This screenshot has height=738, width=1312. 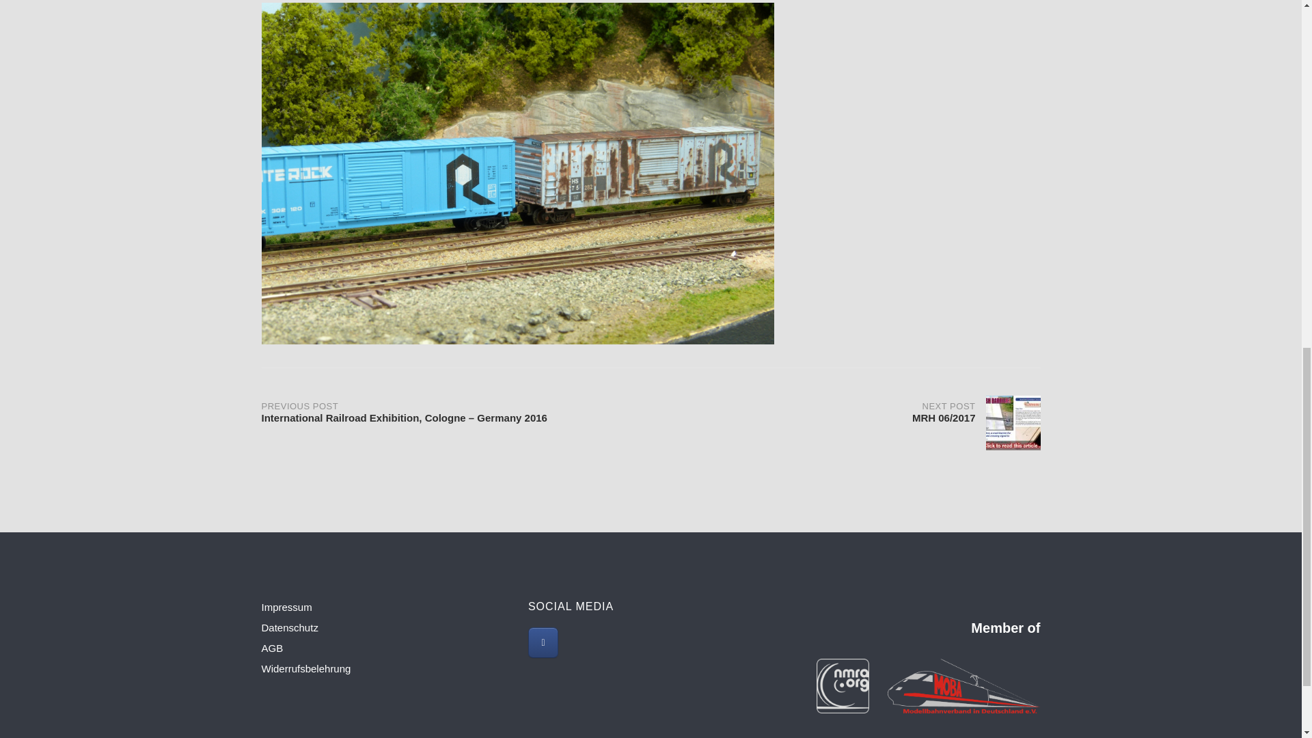 What do you see at coordinates (305, 668) in the screenshot?
I see `Widerrufsbelehrung` at bounding box center [305, 668].